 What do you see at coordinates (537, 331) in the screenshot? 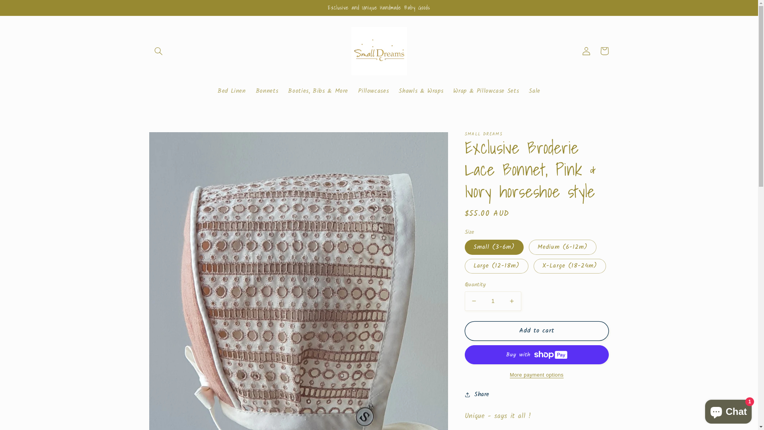
I see `Add to cart` at bounding box center [537, 331].